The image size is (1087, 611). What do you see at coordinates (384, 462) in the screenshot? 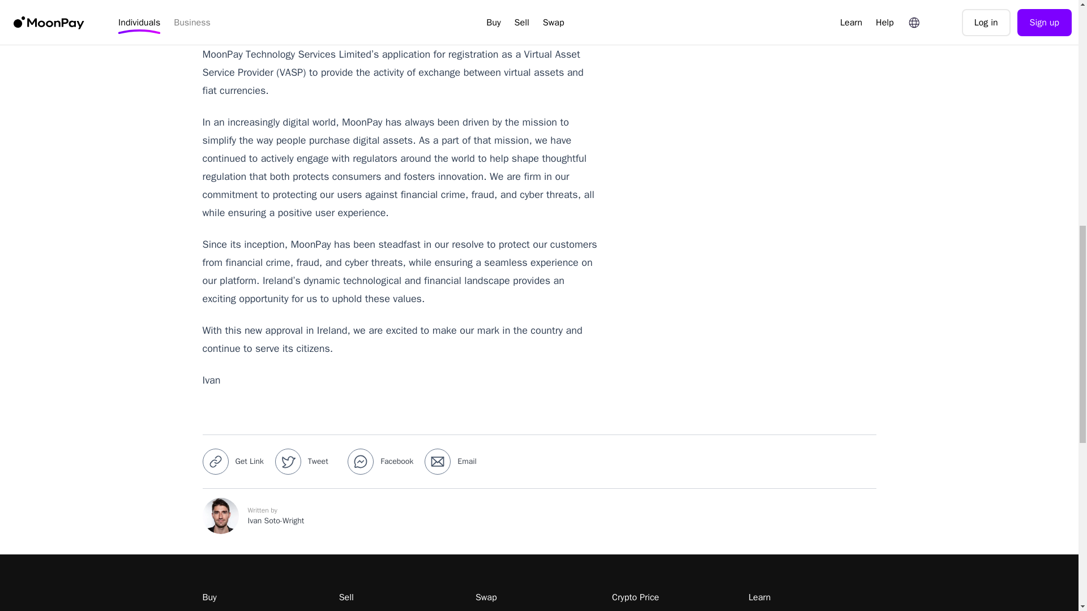
I see `Facebook` at bounding box center [384, 462].